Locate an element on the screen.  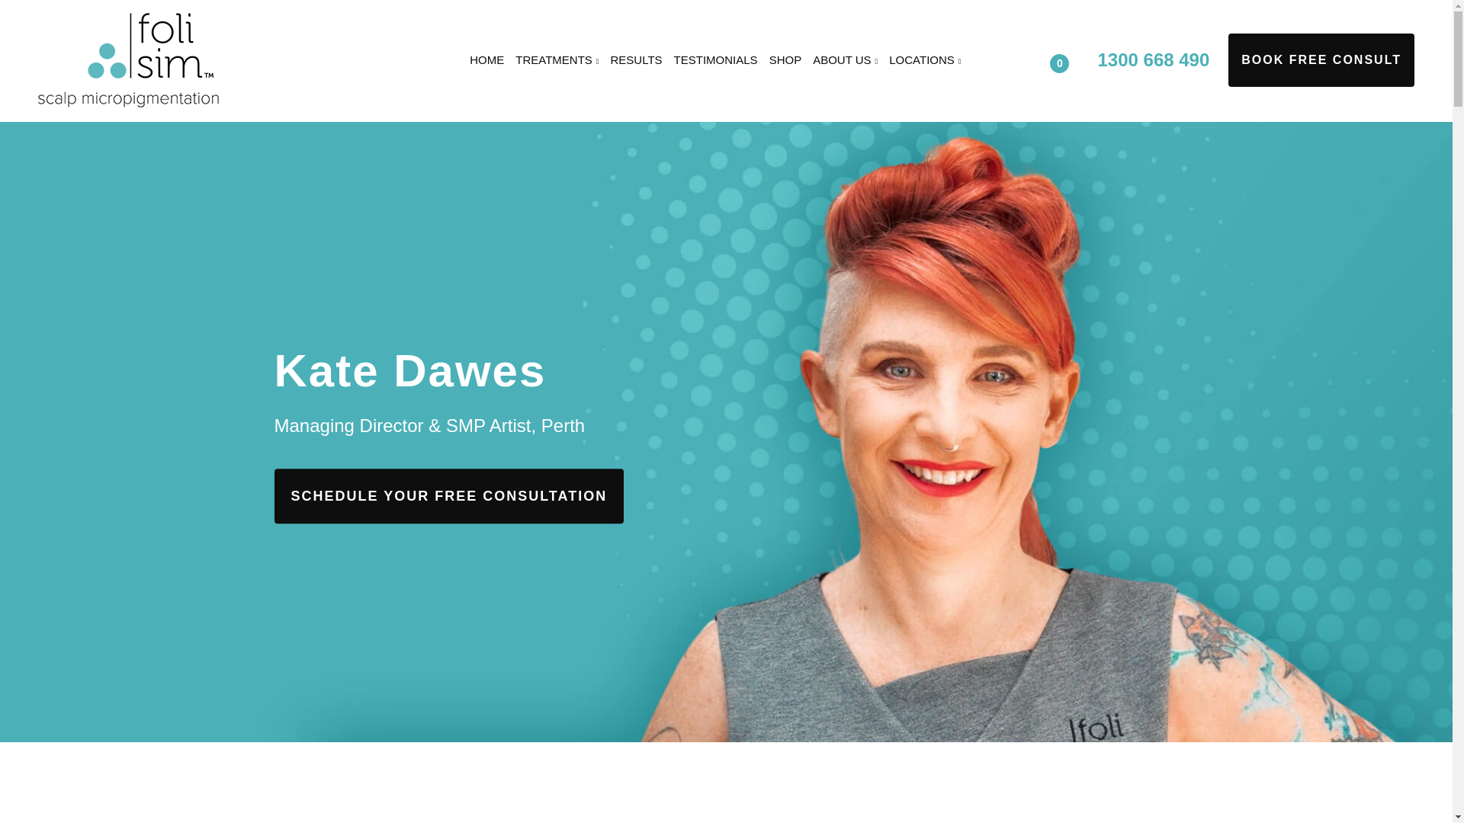
0 is located at coordinates (1072, 58).